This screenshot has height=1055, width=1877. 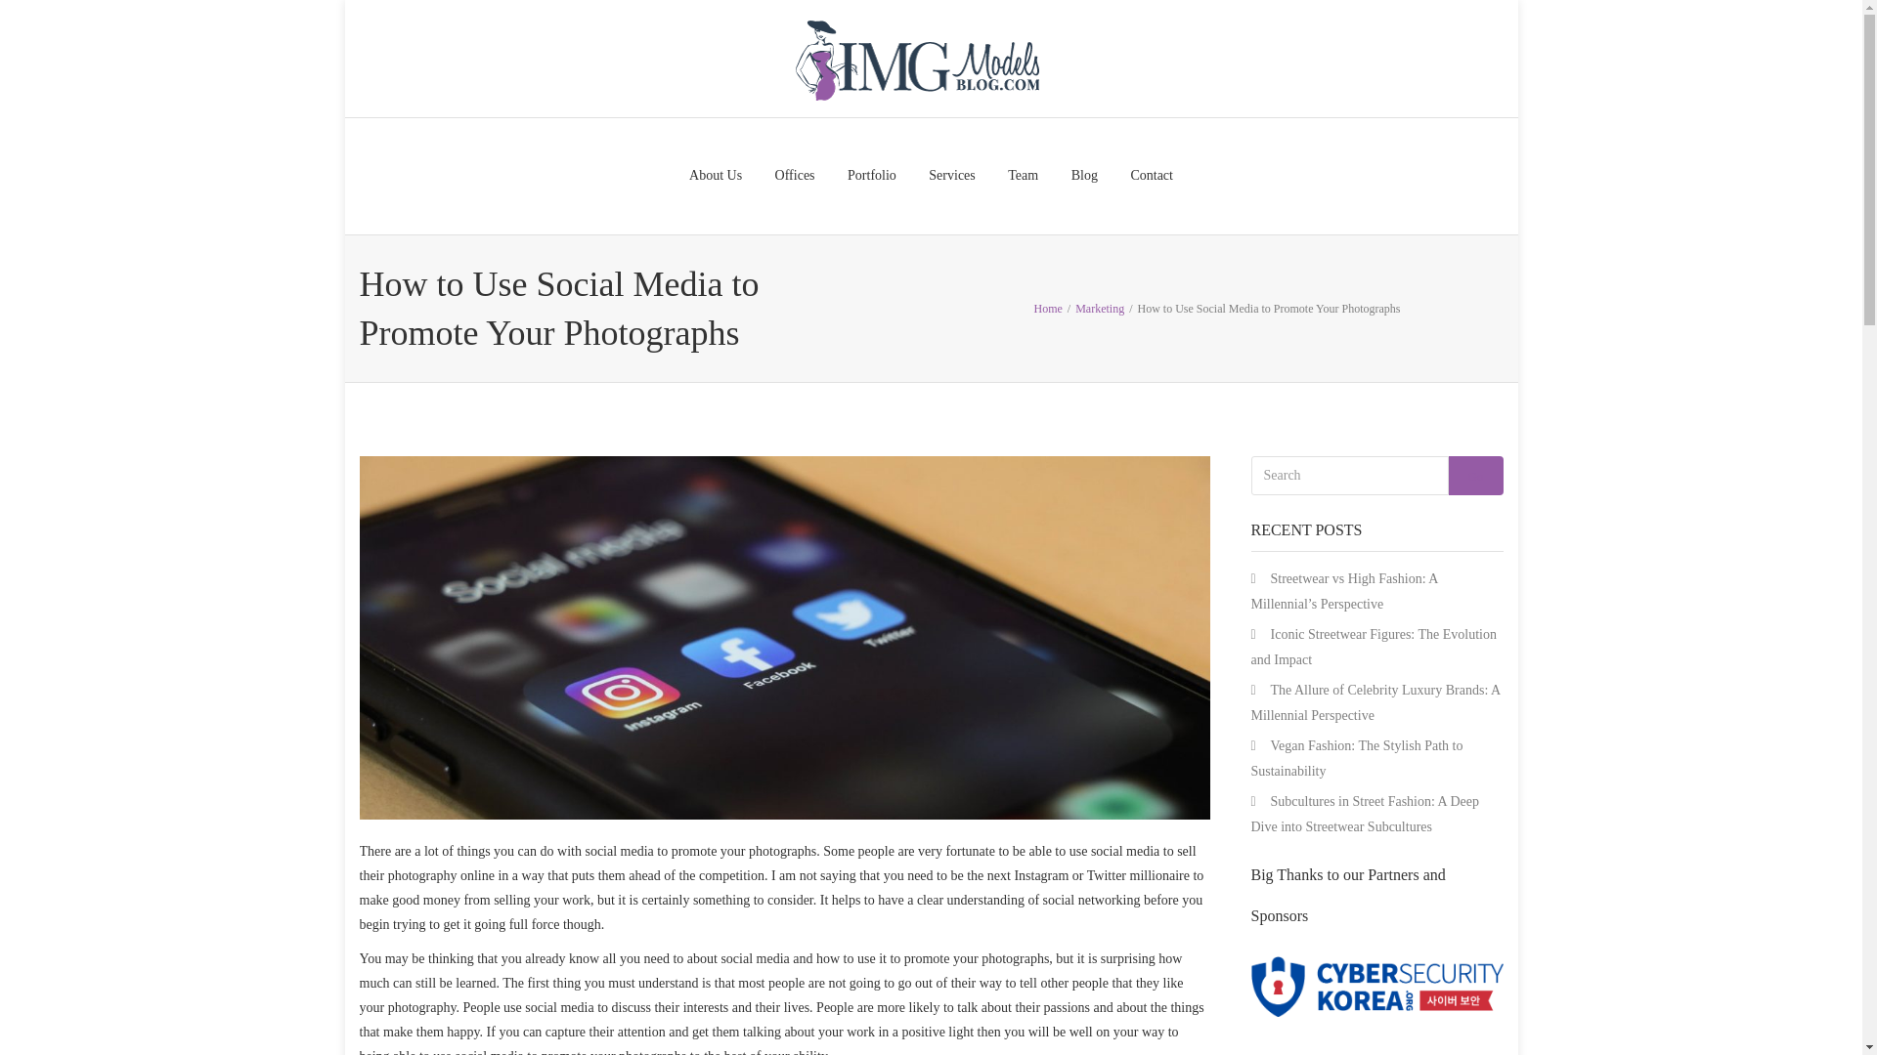 I want to click on Vegan Fashion: The Stylish Path to Sustainability, so click(x=1357, y=758).